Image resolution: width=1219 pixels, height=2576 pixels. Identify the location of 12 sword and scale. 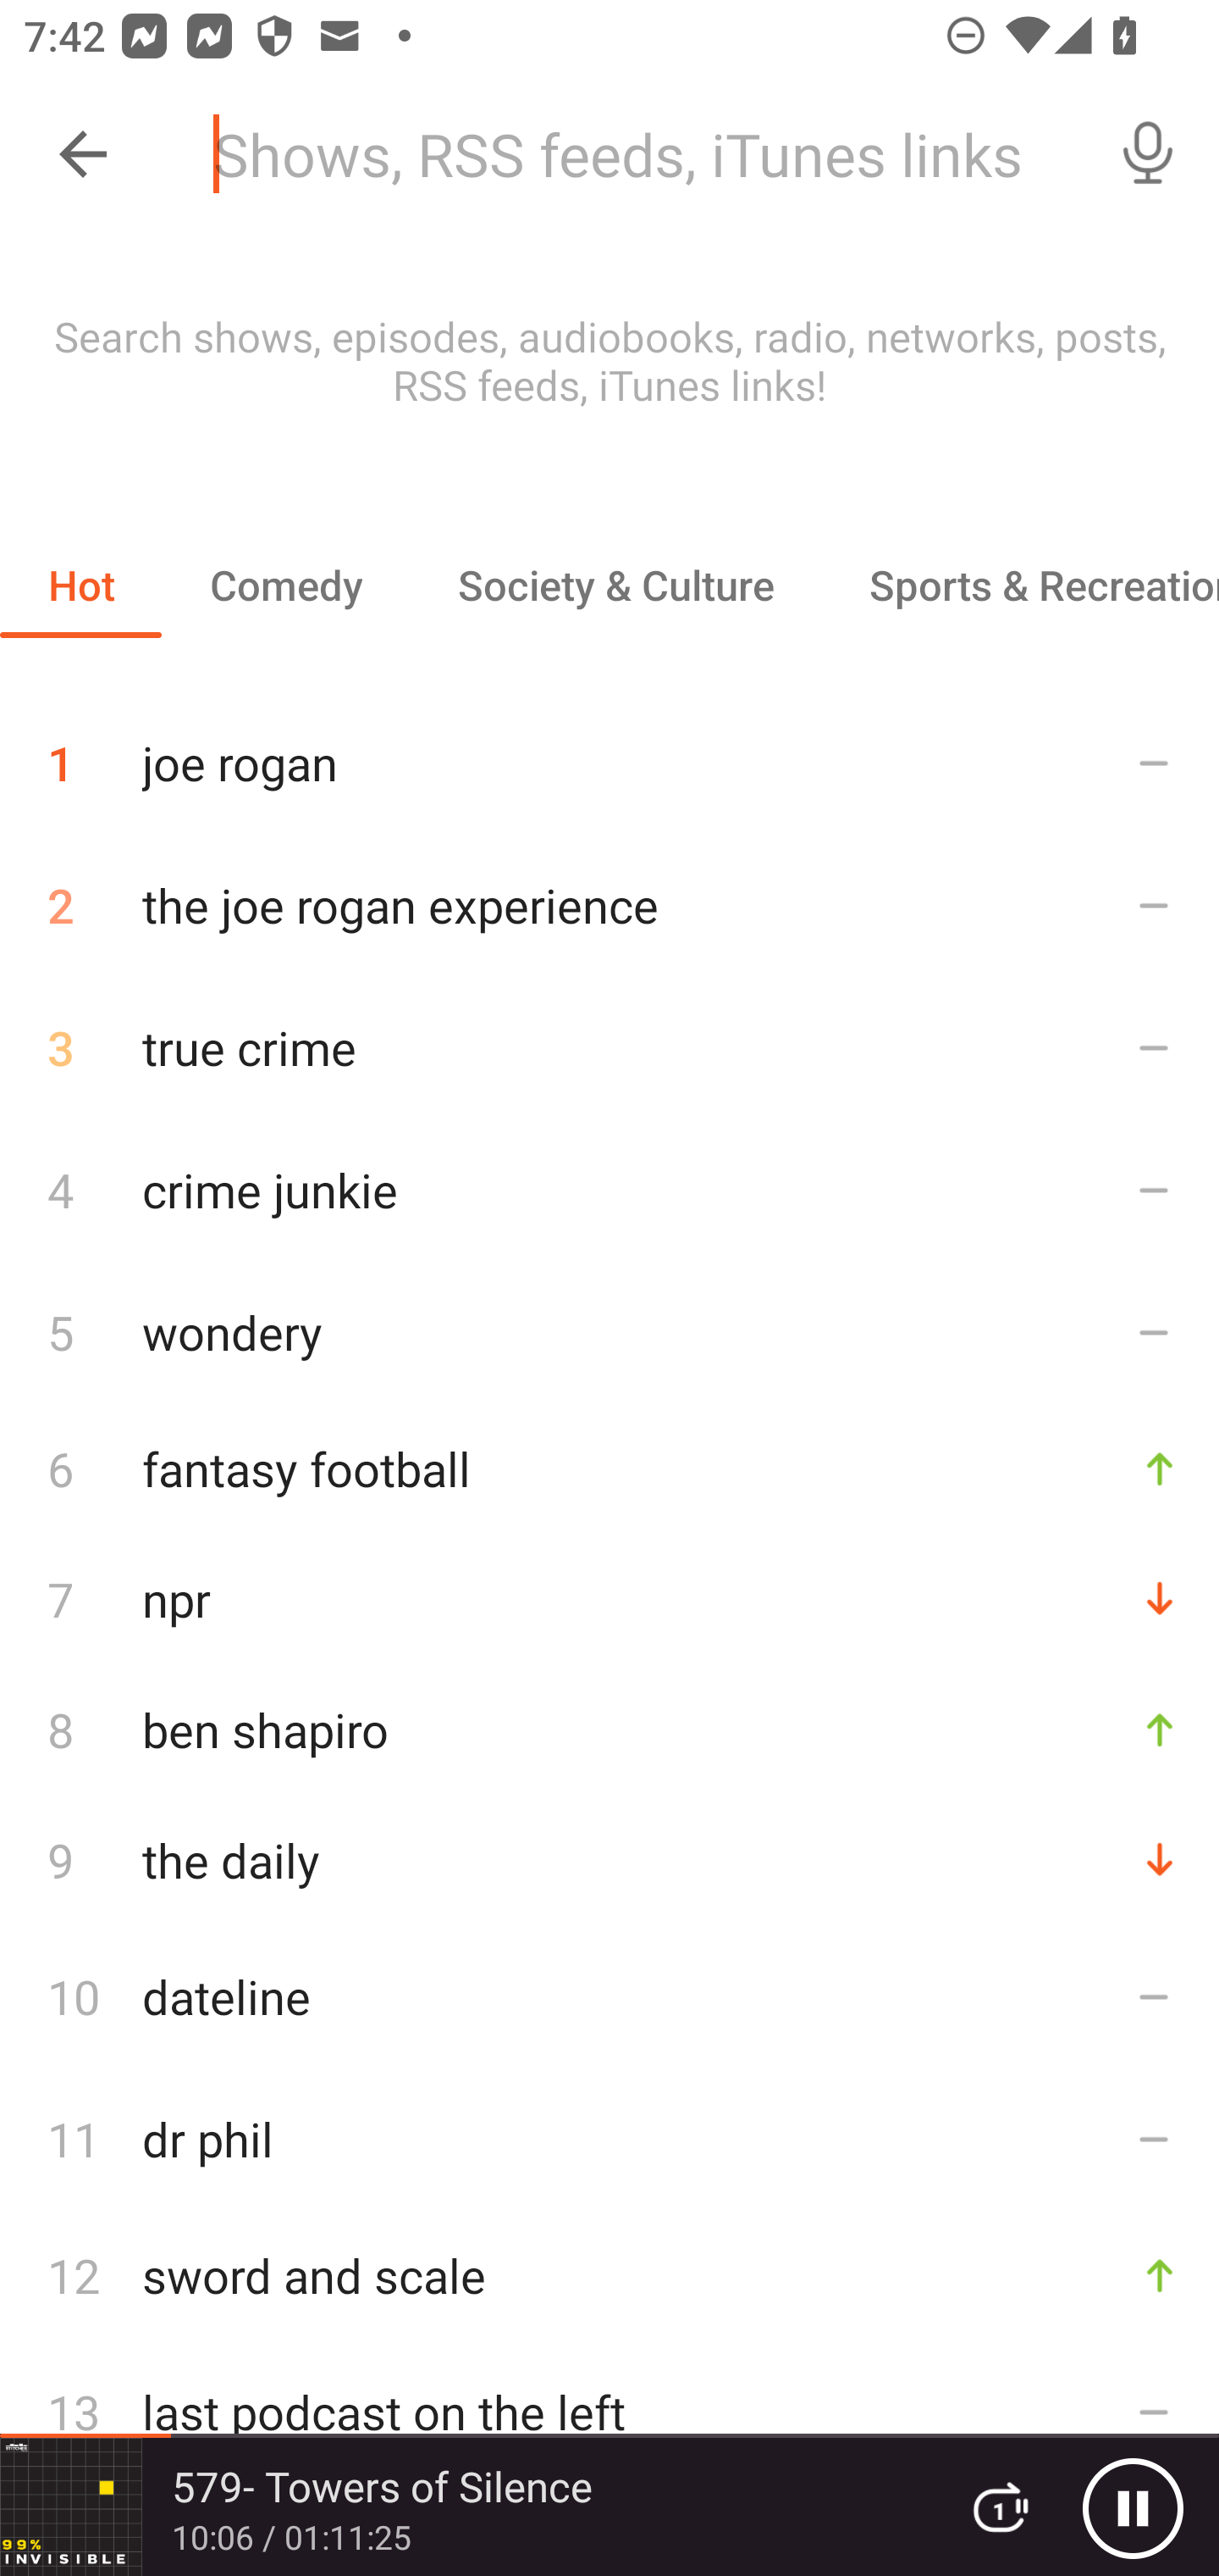
(609, 2276).